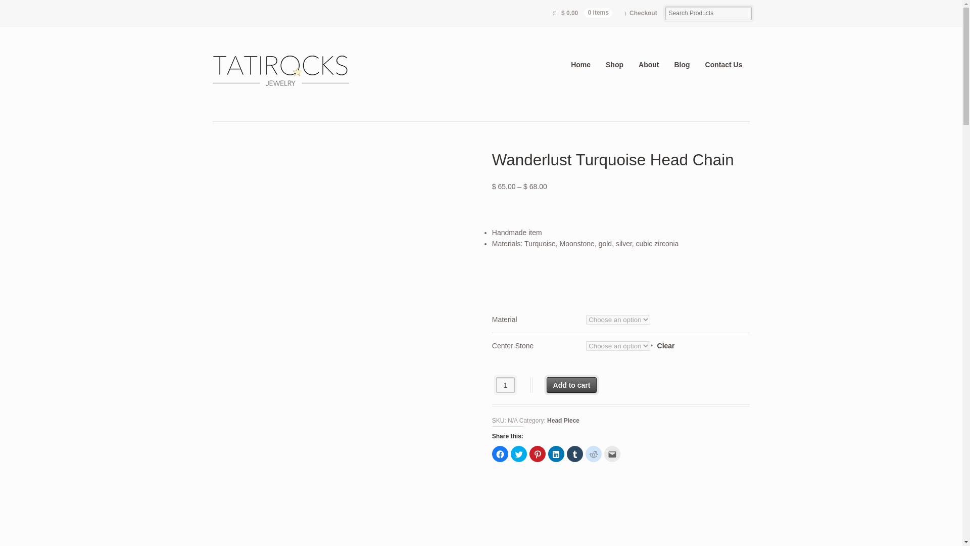 The height and width of the screenshot is (546, 970). Describe the element at coordinates (612, 454) in the screenshot. I see `Click to email this to a friend` at that location.